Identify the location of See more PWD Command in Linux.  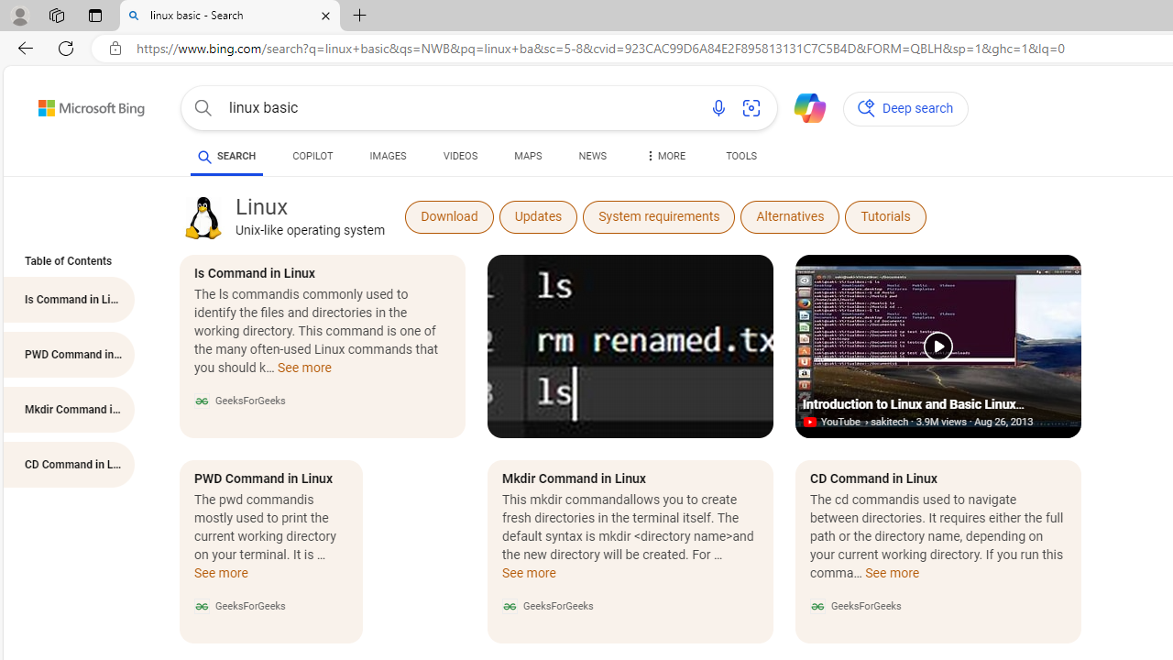
(222, 577).